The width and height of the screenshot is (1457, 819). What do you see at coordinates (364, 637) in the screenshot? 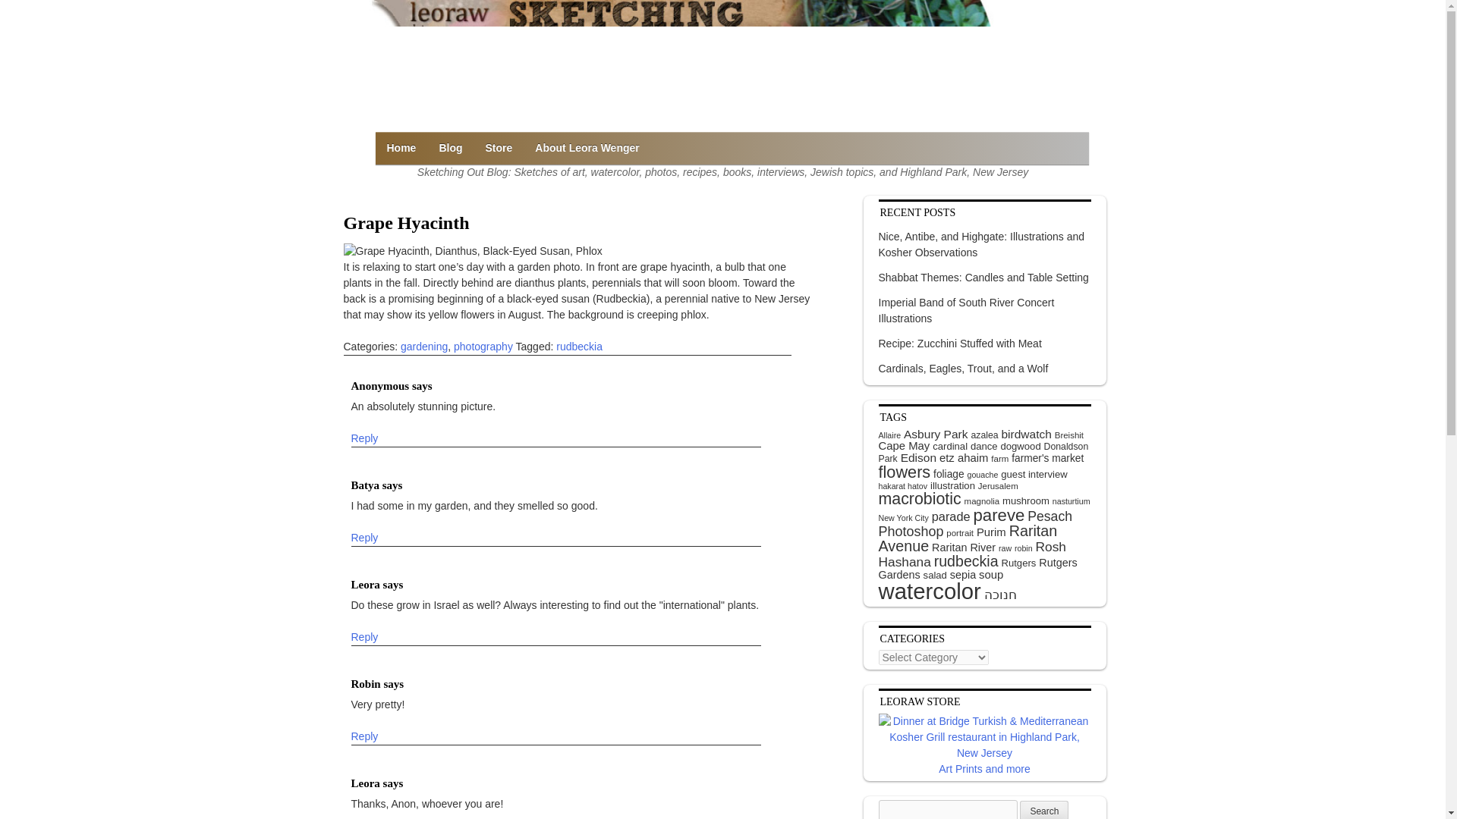
I see `Reply` at bounding box center [364, 637].